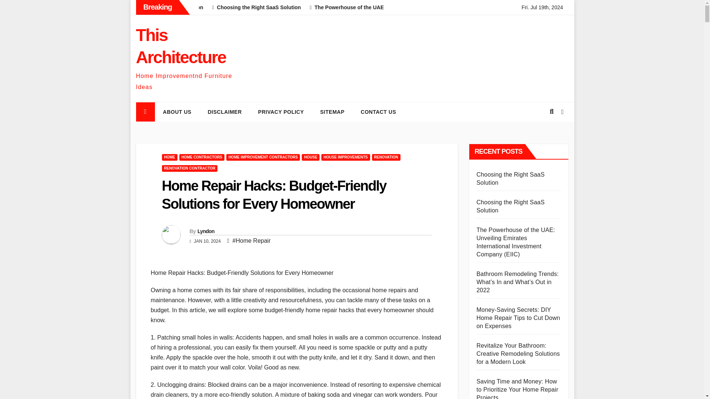 Image resolution: width=710 pixels, height=399 pixels. What do you see at coordinates (281, 112) in the screenshot?
I see `Privacy Policy` at bounding box center [281, 112].